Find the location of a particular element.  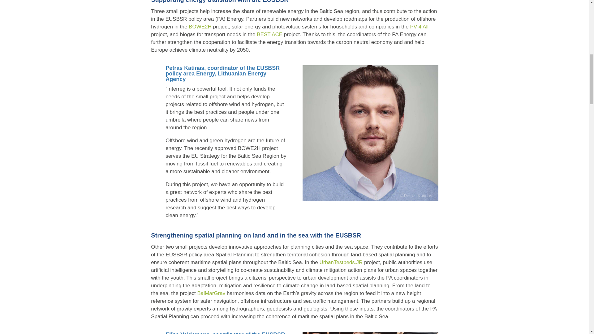

VASAB is located at coordinates (370, 333).